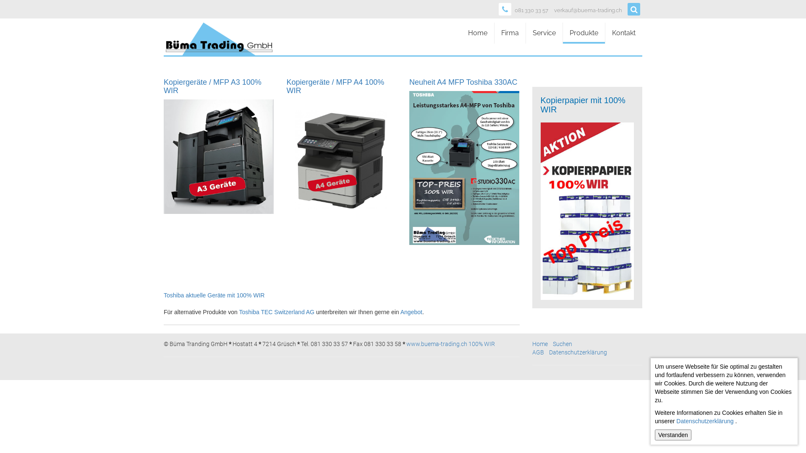 This screenshot has height=453, width=806. Describe the element at coordinates (277, 312) in the screenshot. I see `Toshiba TEC Switzerland AG` at that location.